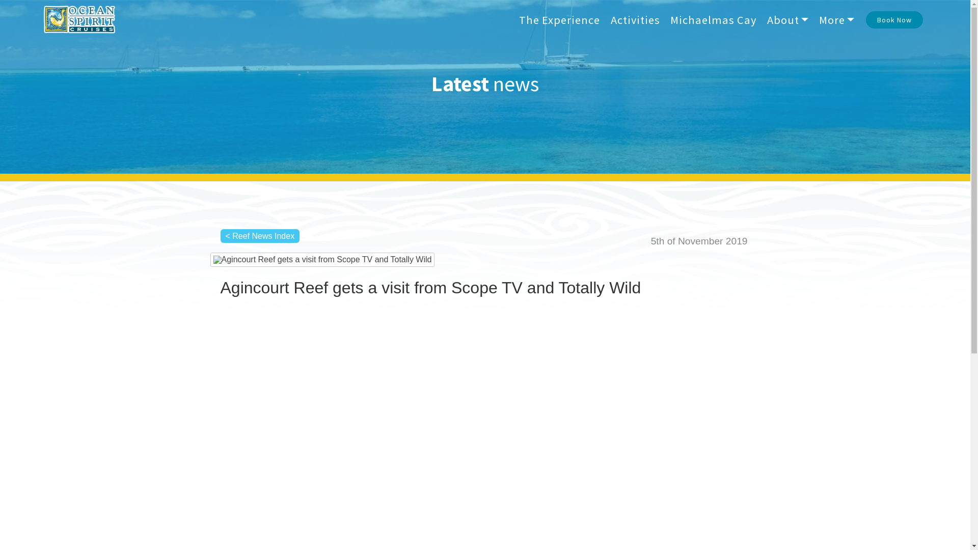  I want to click on (+617) 4044 9944, so click(533, 428).